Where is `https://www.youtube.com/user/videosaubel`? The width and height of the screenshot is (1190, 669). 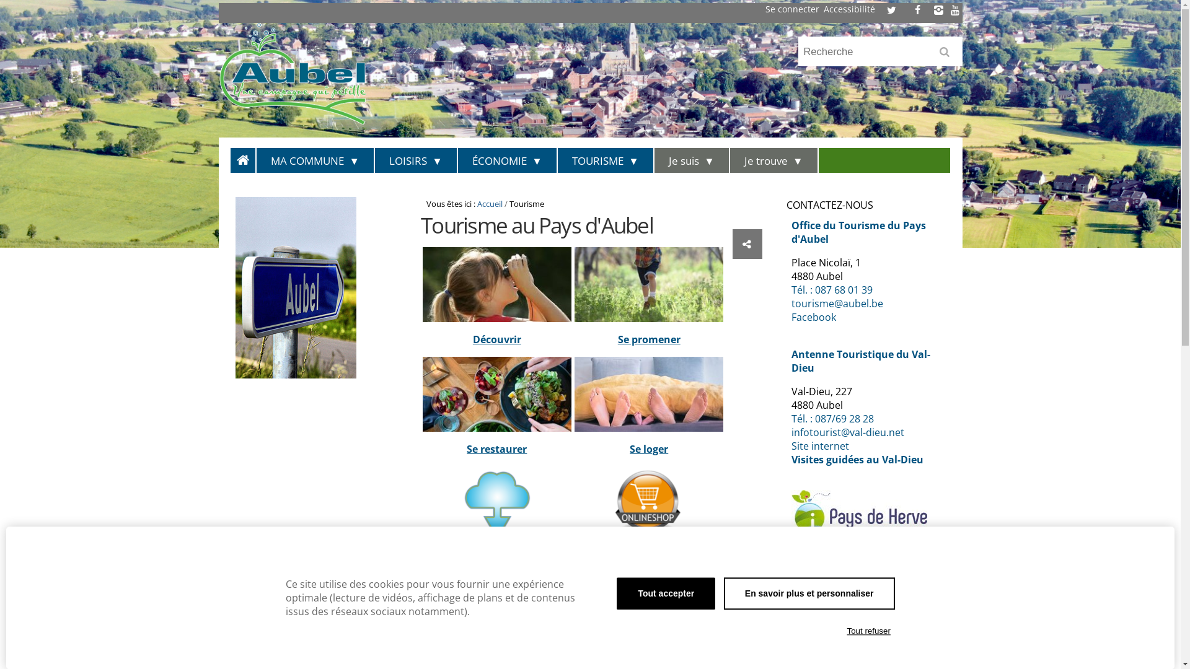 https://www.youtube.com/user/videosaubel is located at coordinates (955, 10).